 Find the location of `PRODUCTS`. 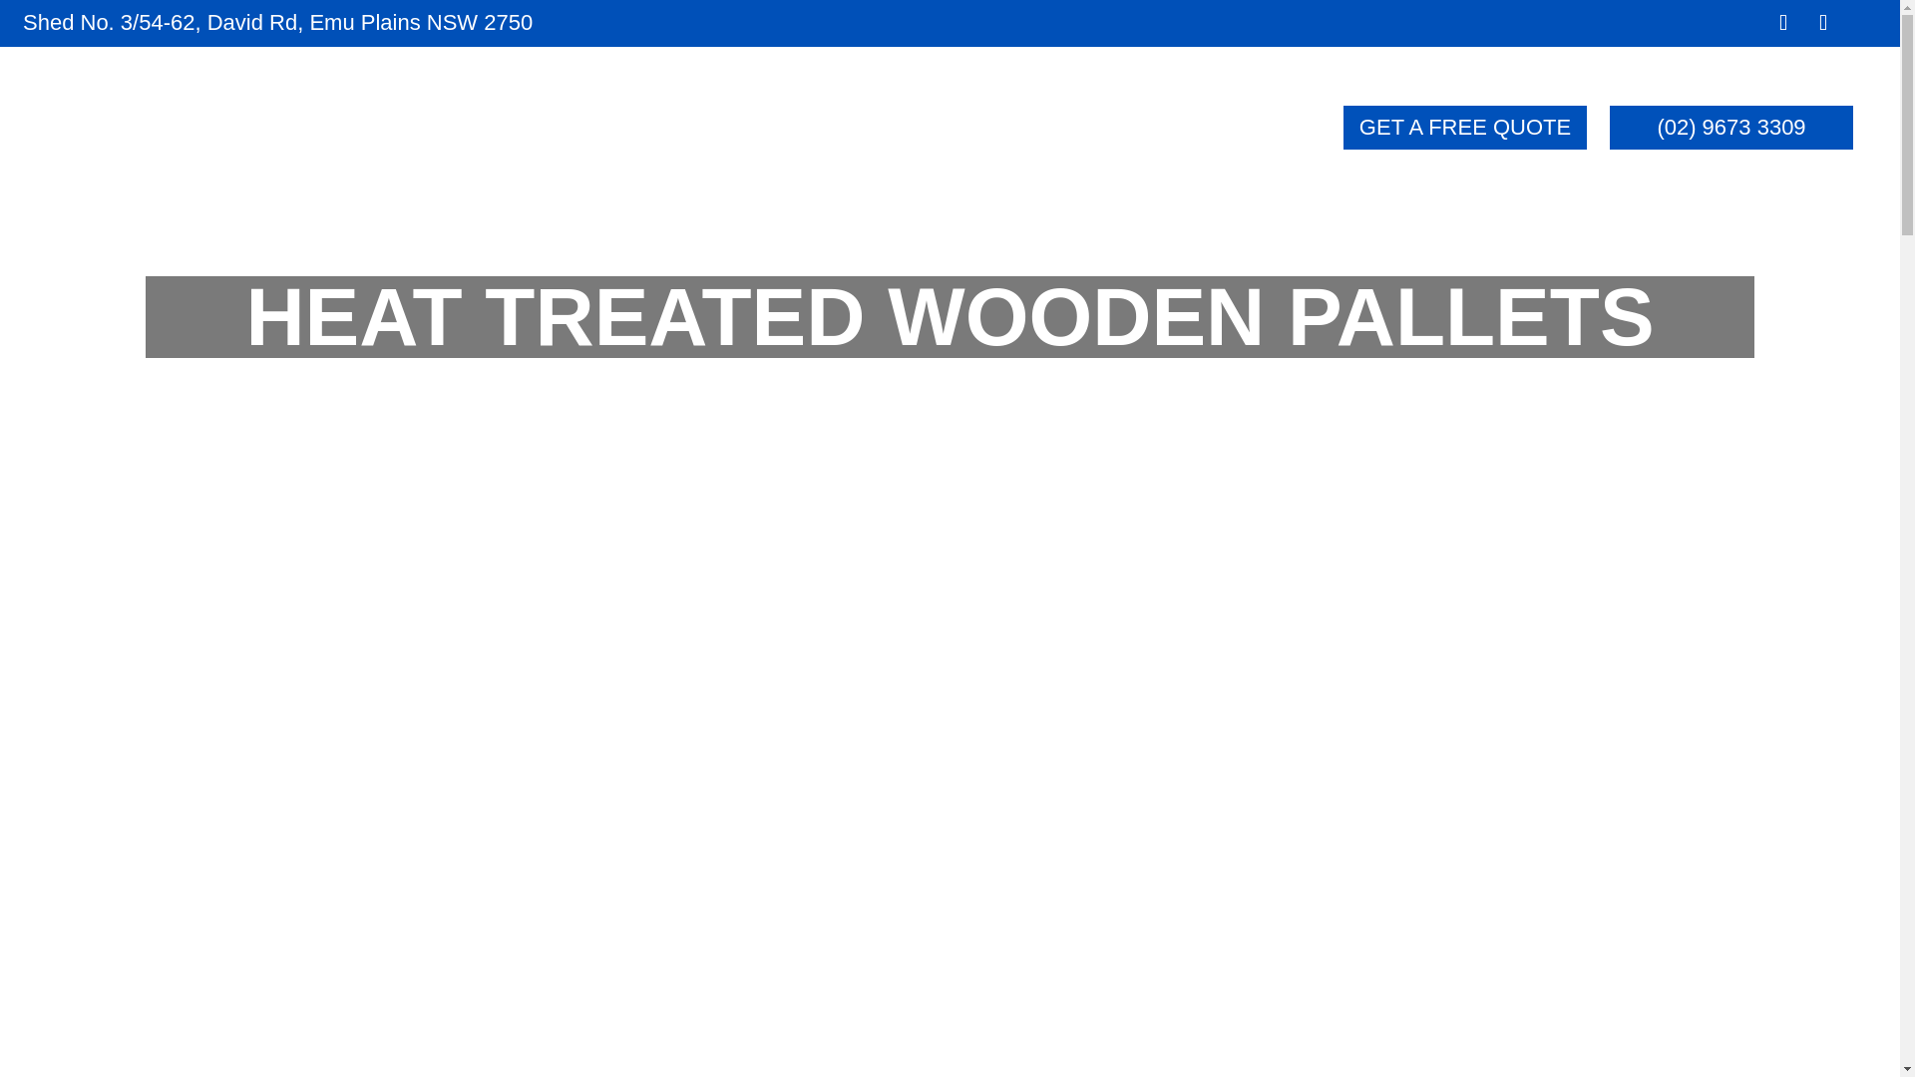

PRODUCTS is located at coordinates (787, 132).